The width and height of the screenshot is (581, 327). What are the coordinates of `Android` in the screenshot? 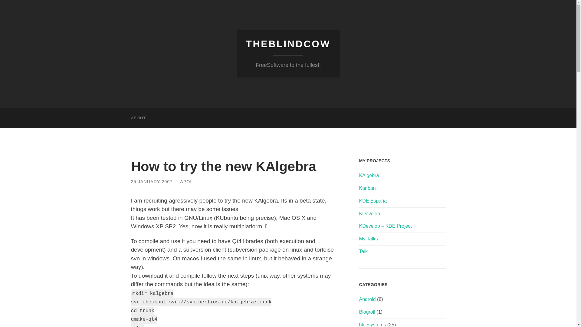 It's located at (367, 299).